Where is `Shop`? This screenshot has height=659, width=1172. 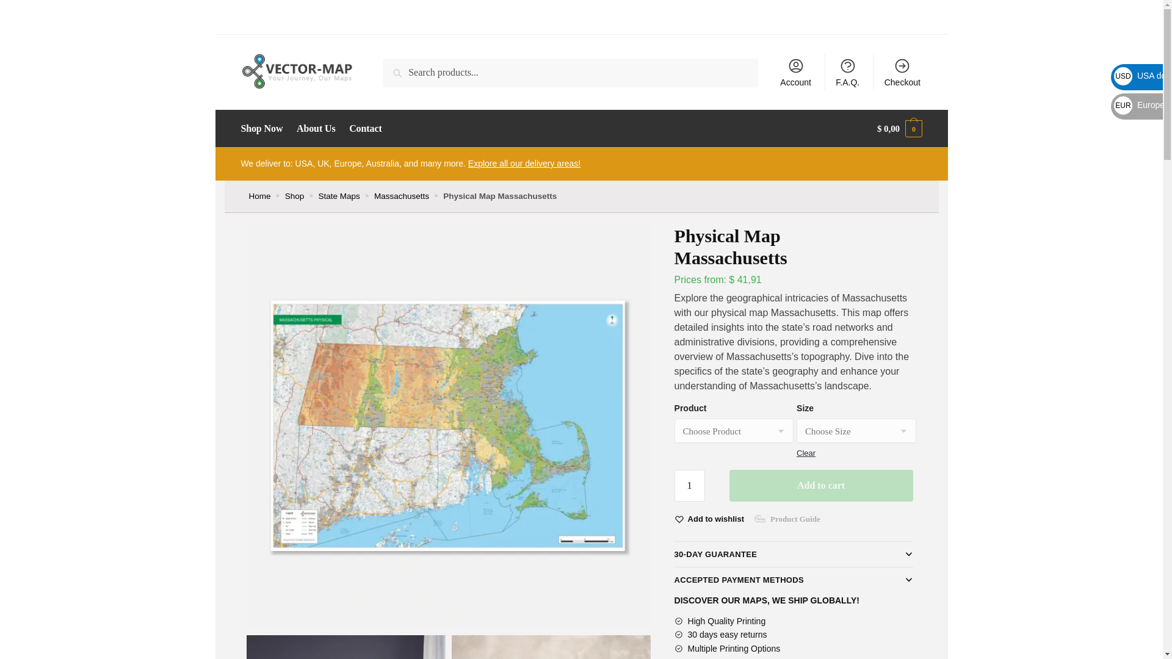
Shop is located at coordinates (294, 196).